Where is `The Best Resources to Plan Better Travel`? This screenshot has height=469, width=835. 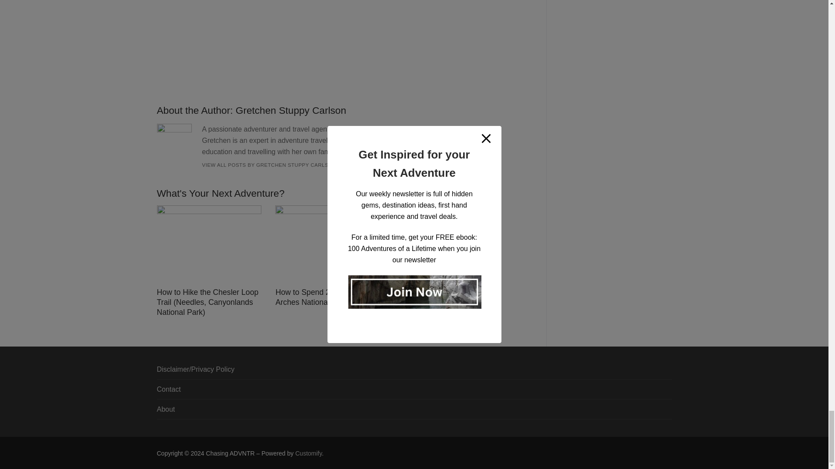
The Best Resources to Plan Better Travel is located at coordinates (446, 240).